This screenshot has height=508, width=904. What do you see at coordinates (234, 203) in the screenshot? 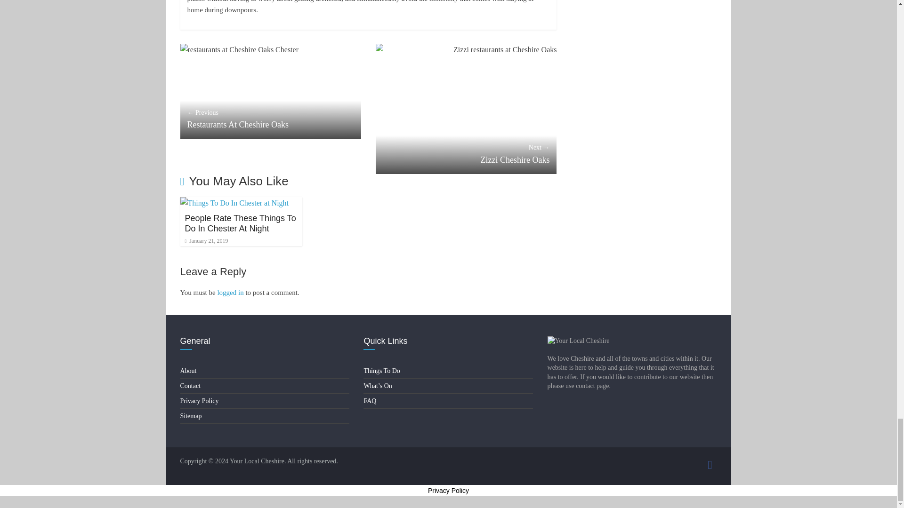
I see `People Rate These Things To Do In Chester At Night` at bounding box center [234, 203].